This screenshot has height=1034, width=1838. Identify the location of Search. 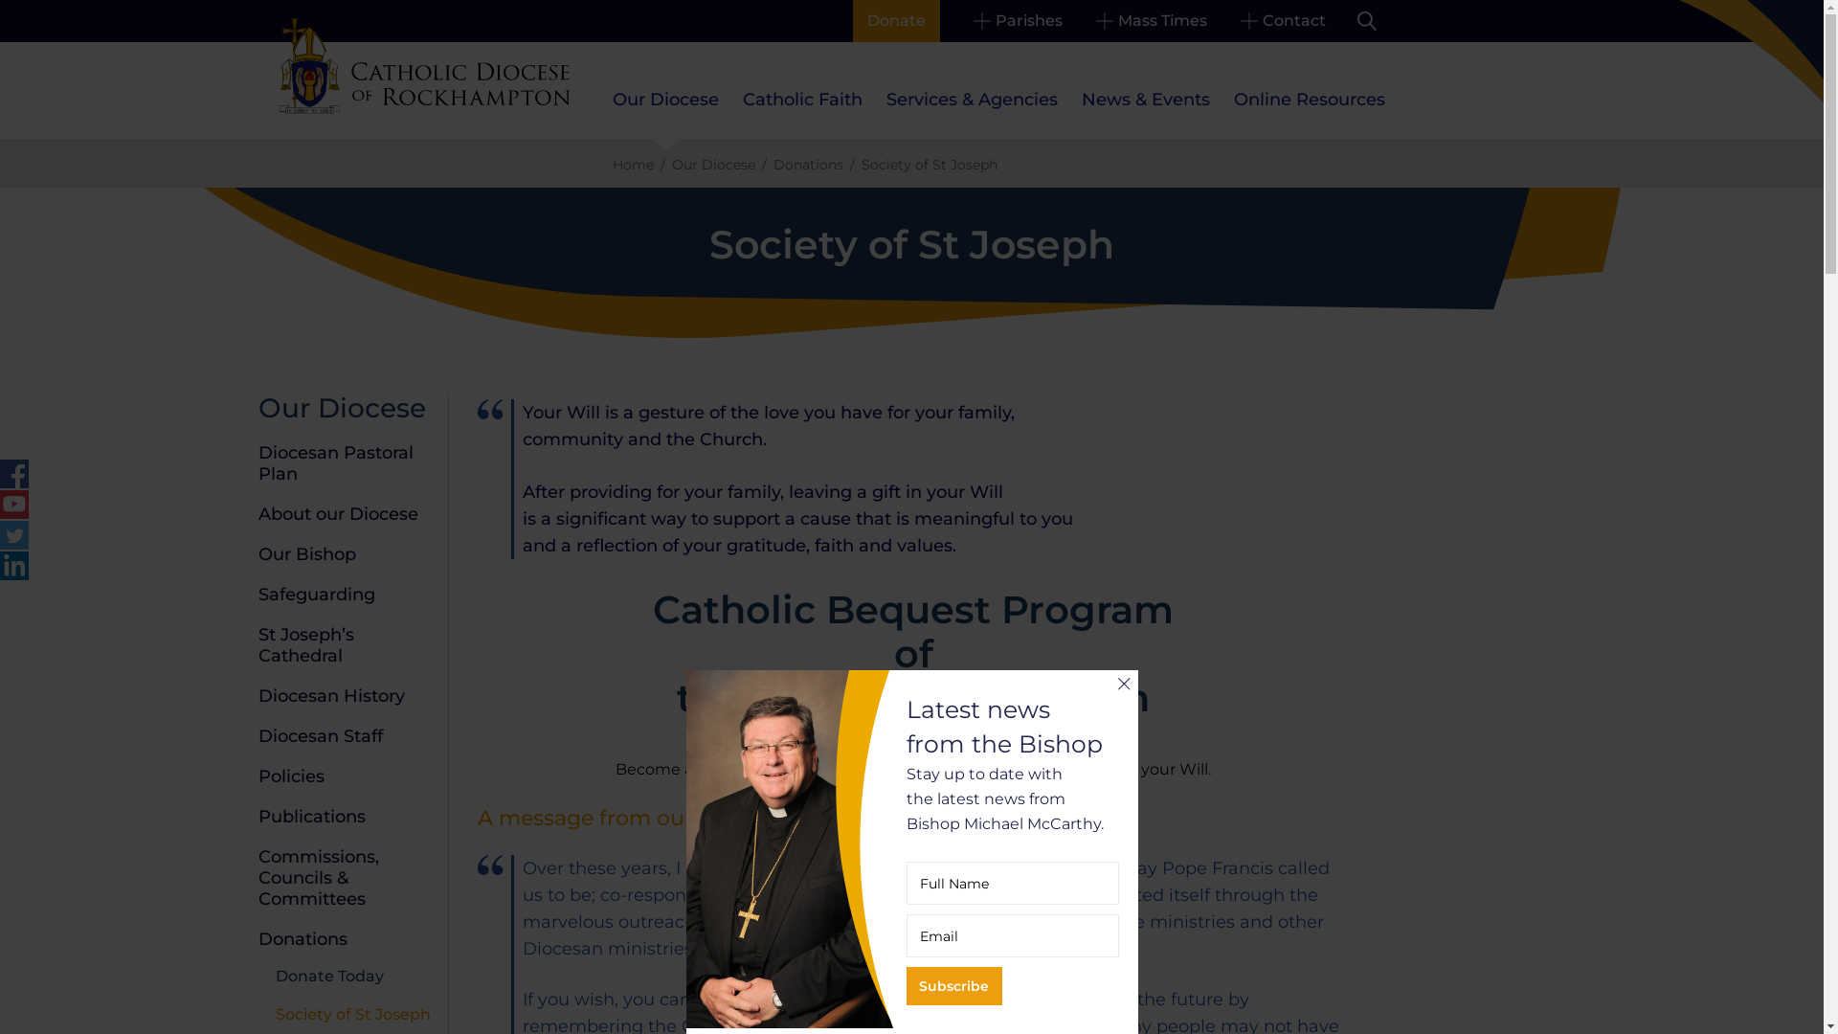
(1367, 21).